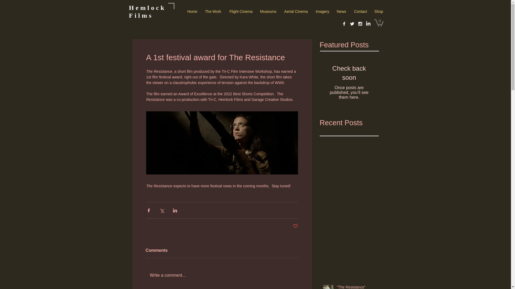 This screenshot has width=515, height=289. I want to click on Imagery, so click(322, 12).